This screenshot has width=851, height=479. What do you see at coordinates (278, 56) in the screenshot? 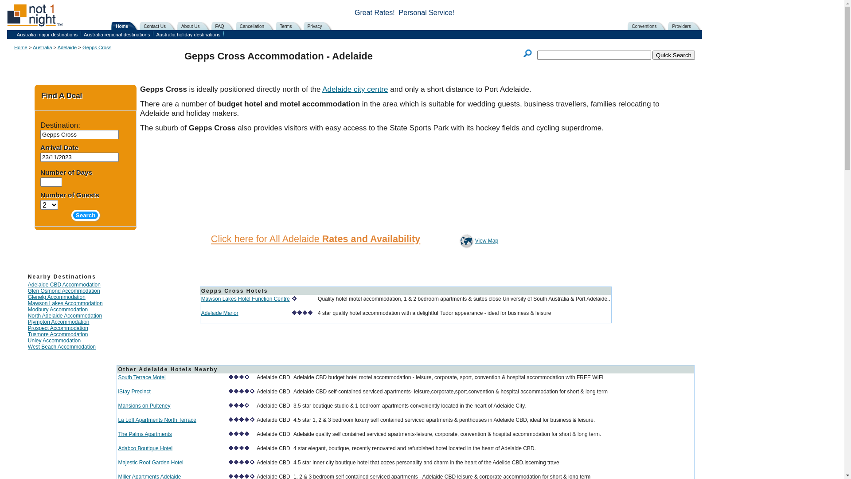
I see `Gepps Cross Accommodation - Adelaide` at bounding box center [278, 56].